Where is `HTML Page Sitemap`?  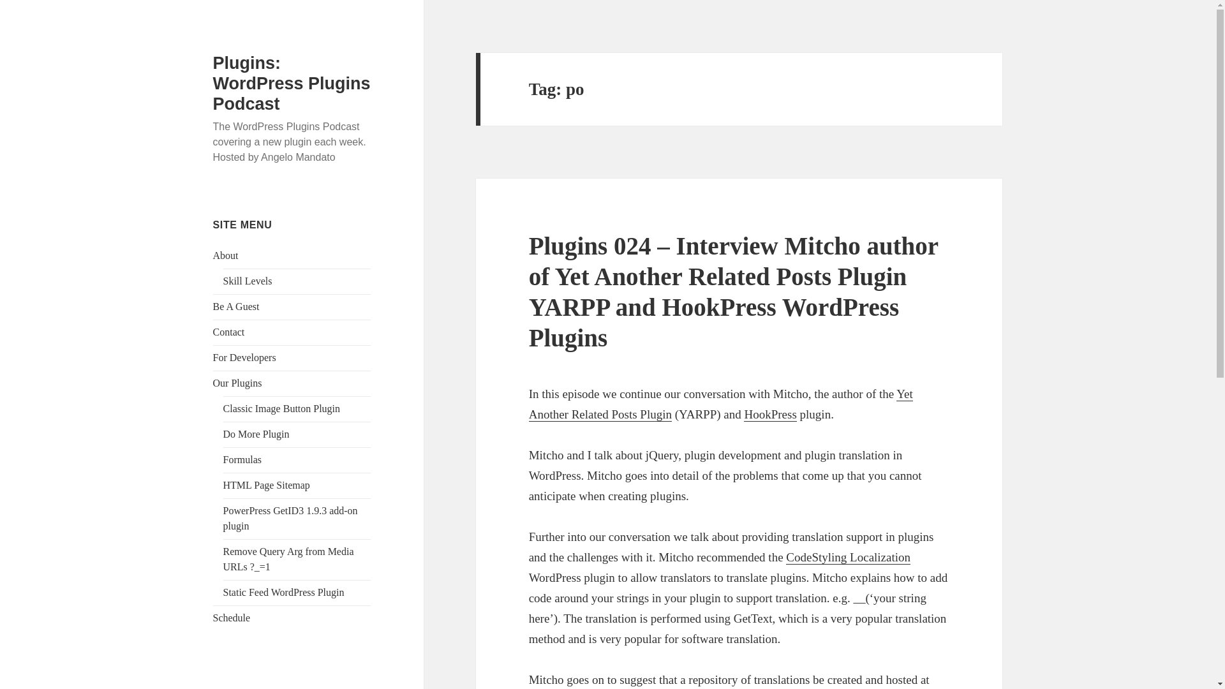
HTML Page Sitemap is located at coordinates (266, 485).